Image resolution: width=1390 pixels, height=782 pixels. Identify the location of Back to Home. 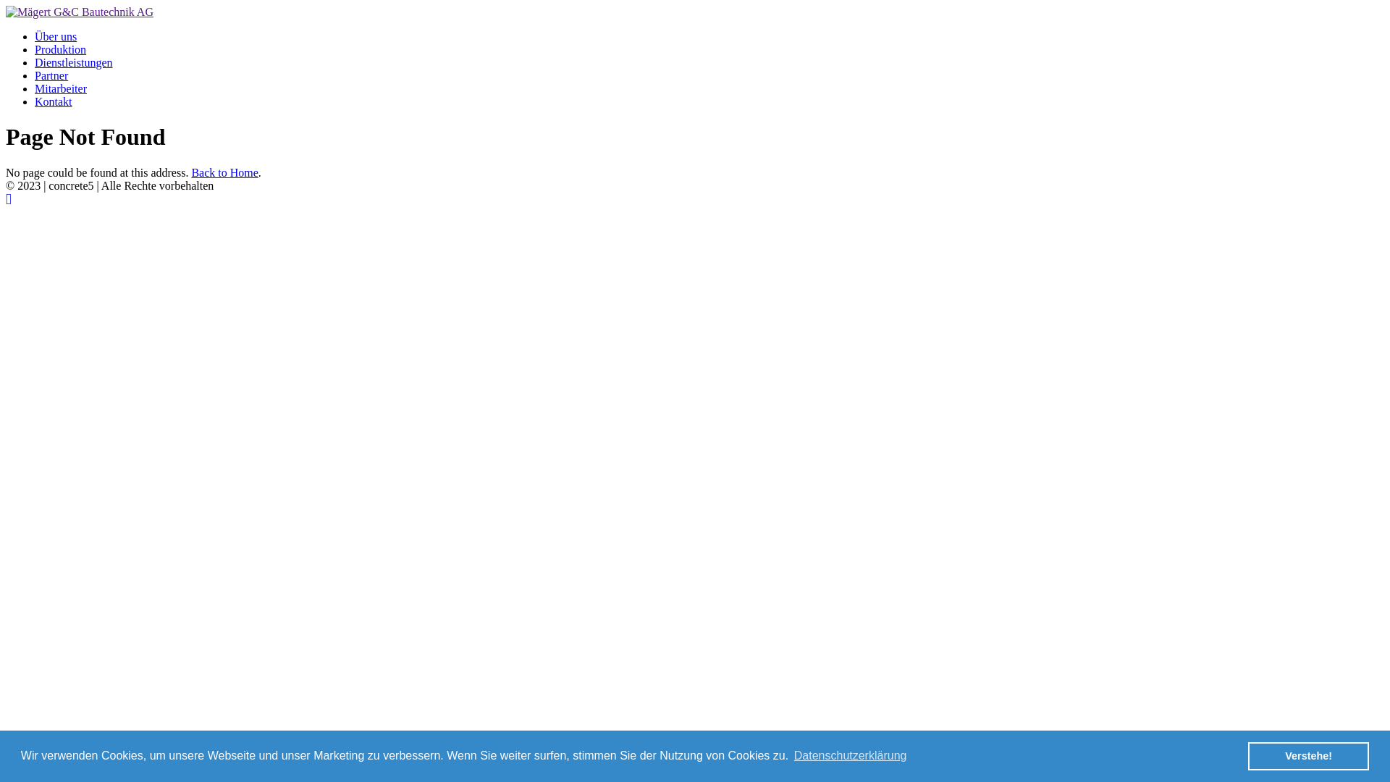
(224, 172).